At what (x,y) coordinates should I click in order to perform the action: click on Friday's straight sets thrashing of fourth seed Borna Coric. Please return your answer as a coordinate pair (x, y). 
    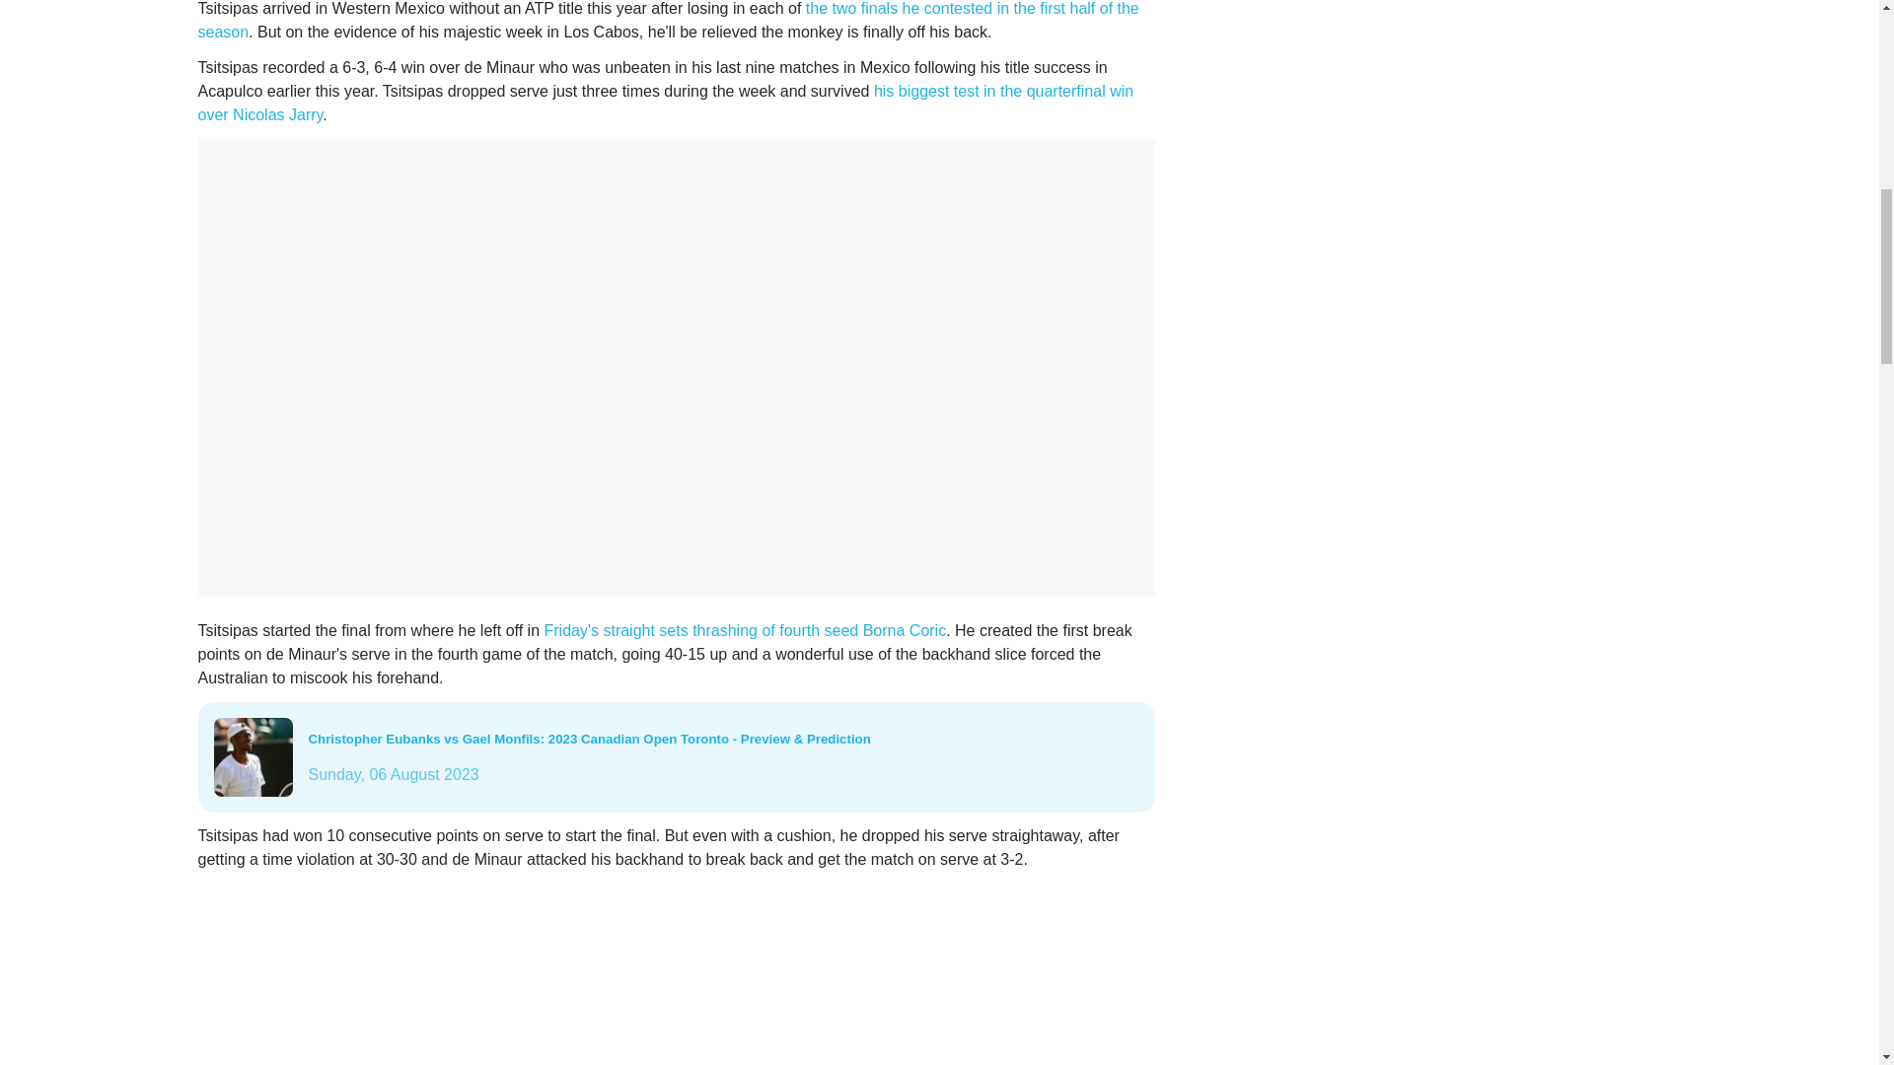
    Looking at the image, I should click on (744, 630).